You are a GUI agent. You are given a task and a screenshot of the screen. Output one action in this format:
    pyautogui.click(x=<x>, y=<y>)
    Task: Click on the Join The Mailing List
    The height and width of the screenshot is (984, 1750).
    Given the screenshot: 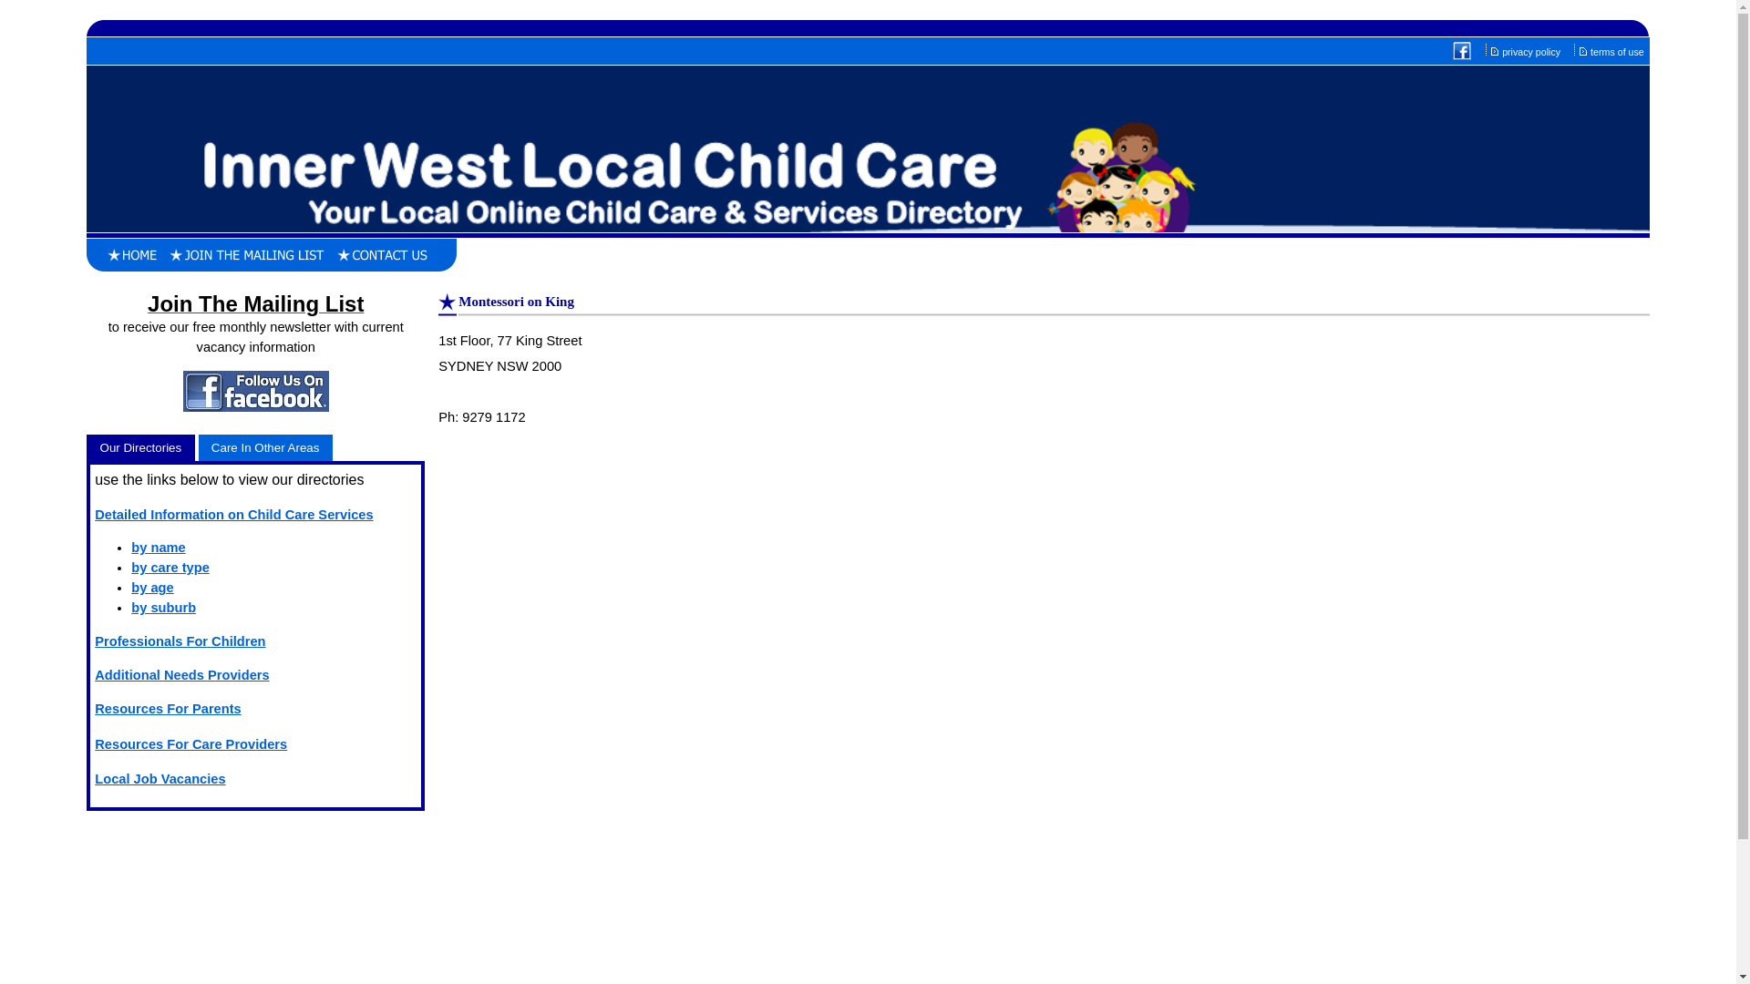 What is the action you would take?
    pyautogui.click(x=255, y=307)
    